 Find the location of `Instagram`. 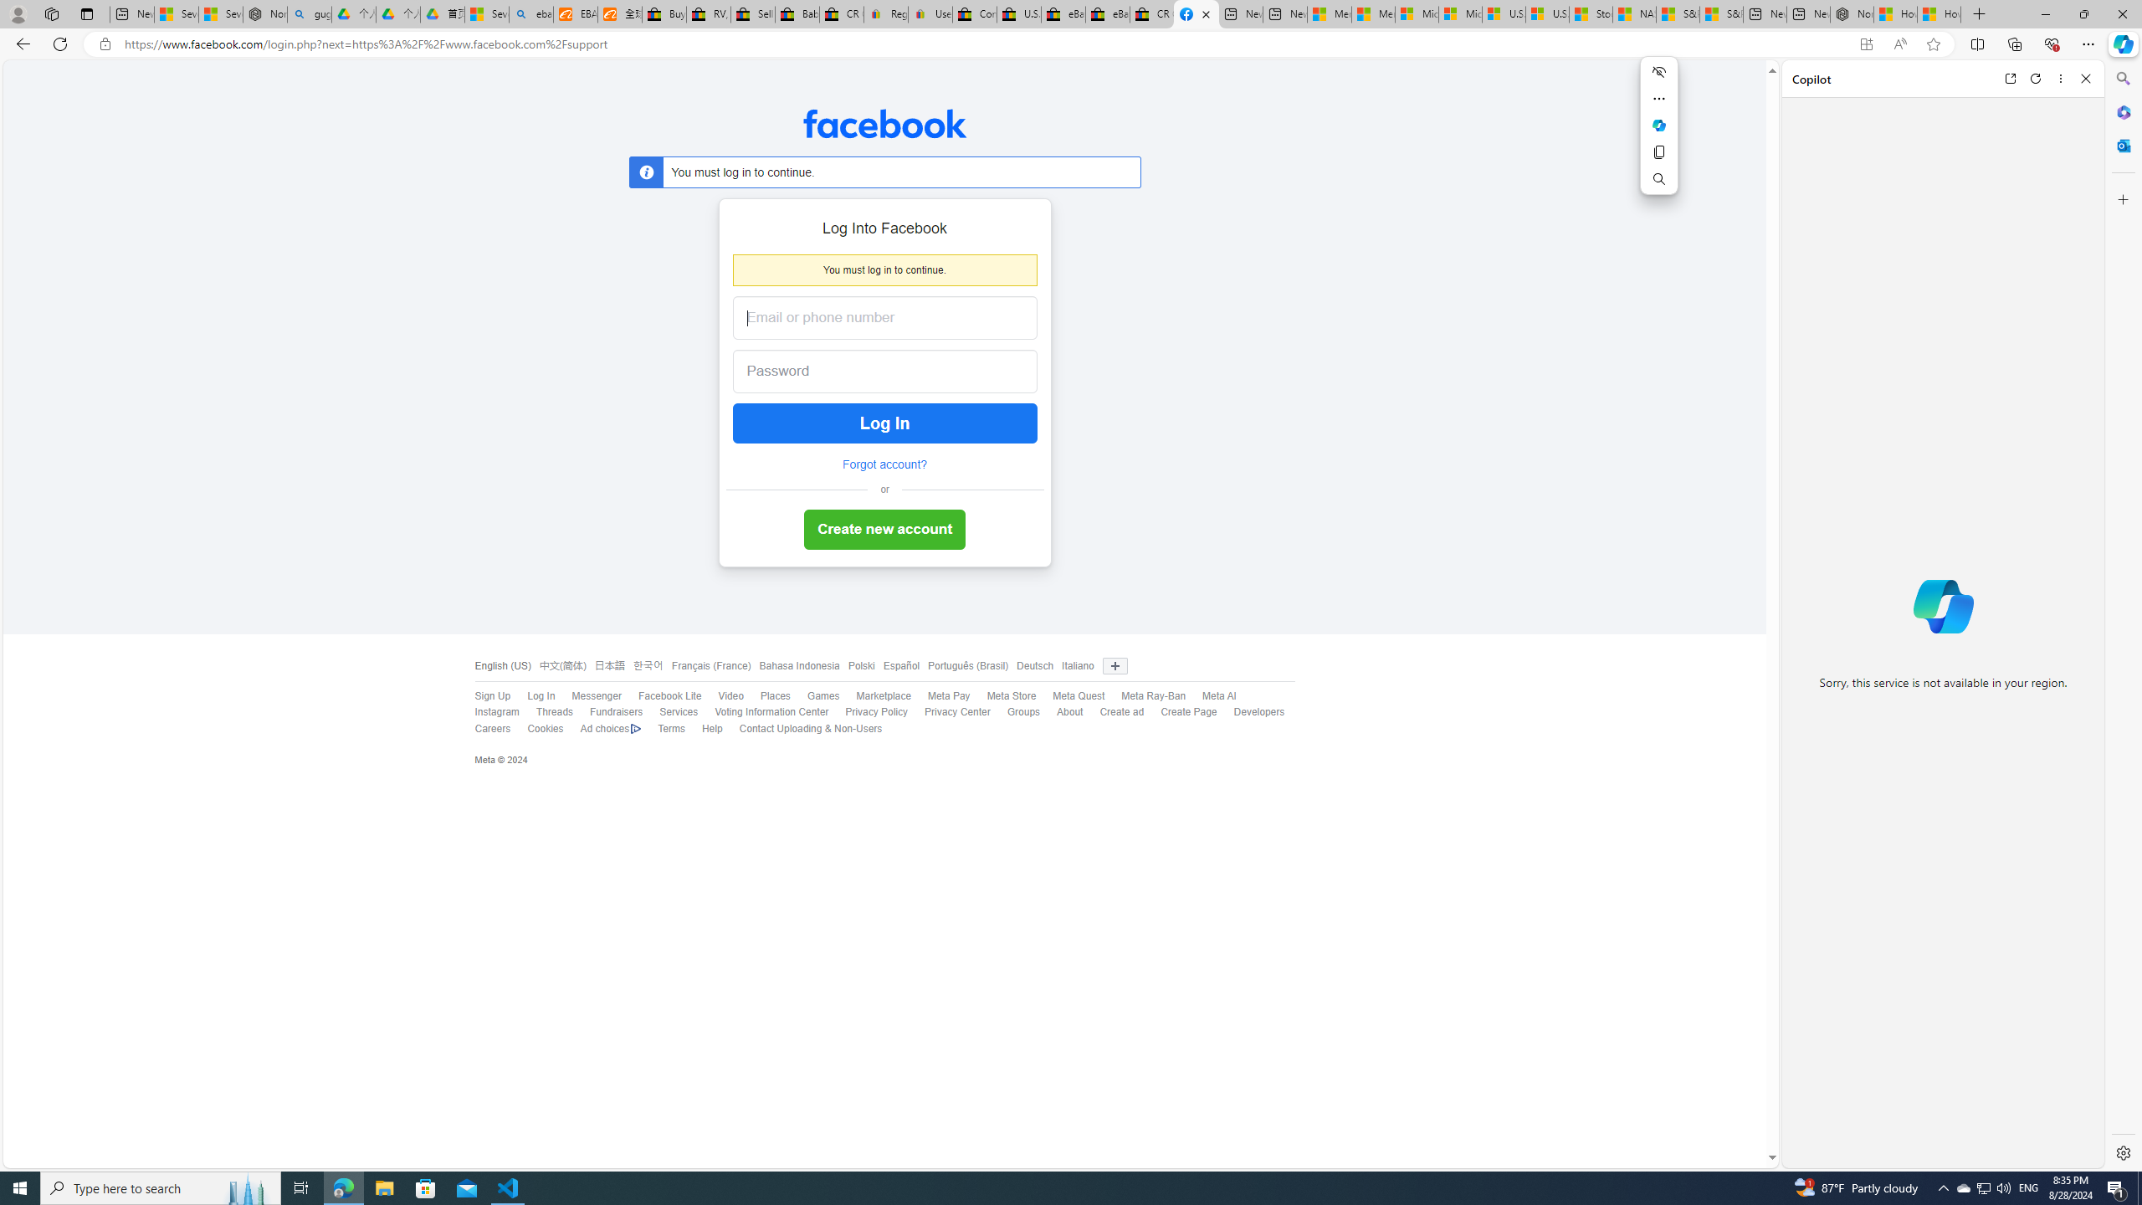

Instagram is located at coordinates (489, 713).